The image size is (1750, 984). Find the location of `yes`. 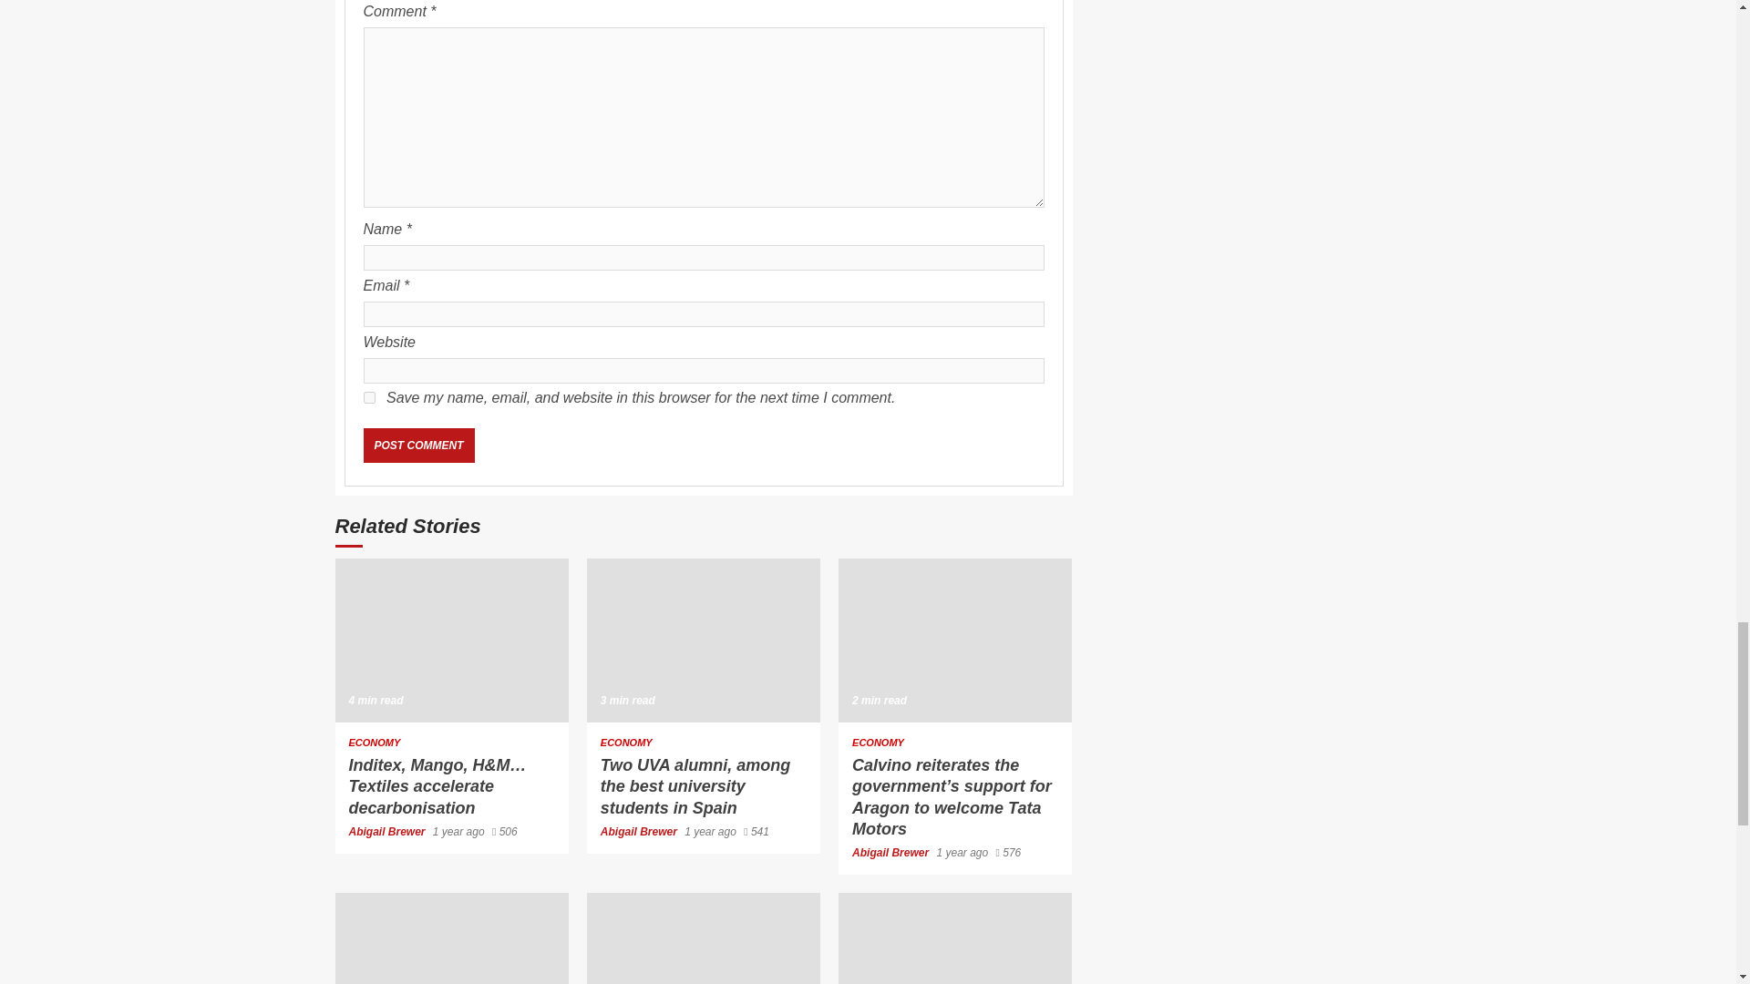

yes is located at coordinates (368, 397).